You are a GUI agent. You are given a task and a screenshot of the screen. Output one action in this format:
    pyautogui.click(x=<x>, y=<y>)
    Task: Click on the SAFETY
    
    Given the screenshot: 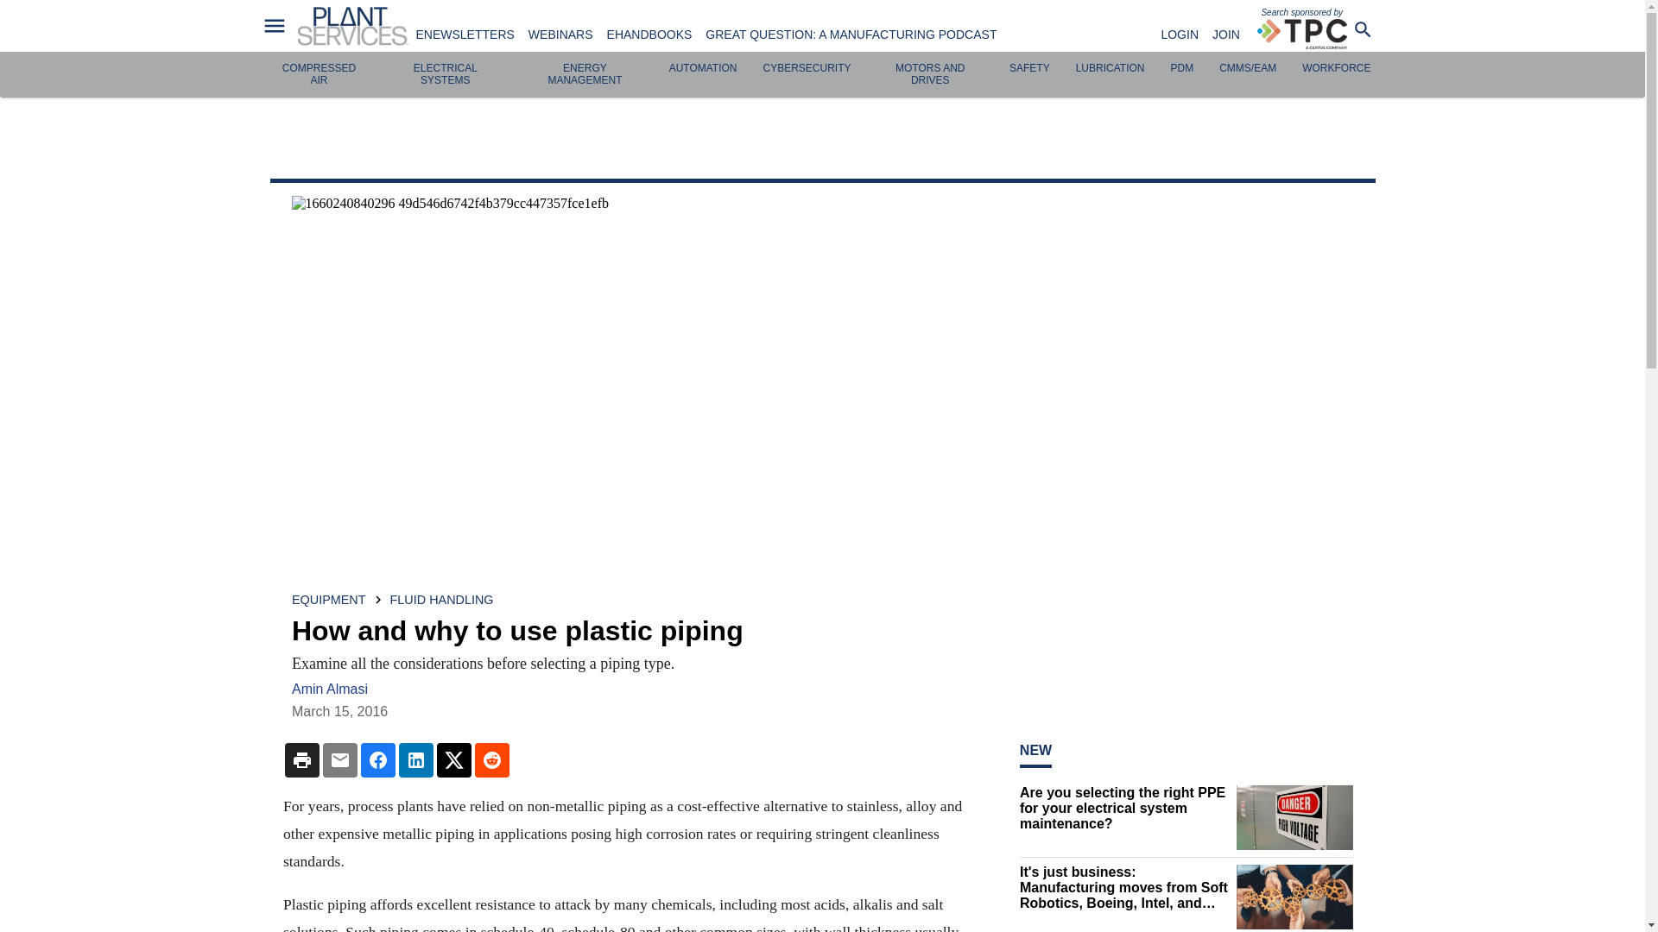 What is the action you would take?
    pyautogui.click(x=1029, y=68)
    